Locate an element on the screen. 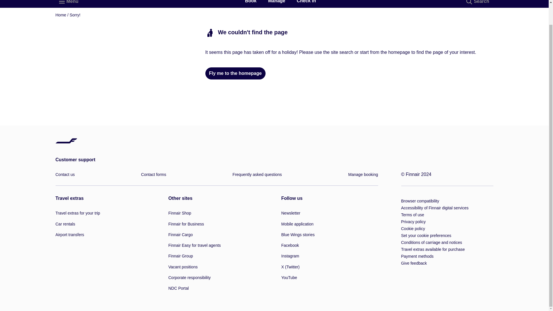  Menu is located at coordinates (69, 3).